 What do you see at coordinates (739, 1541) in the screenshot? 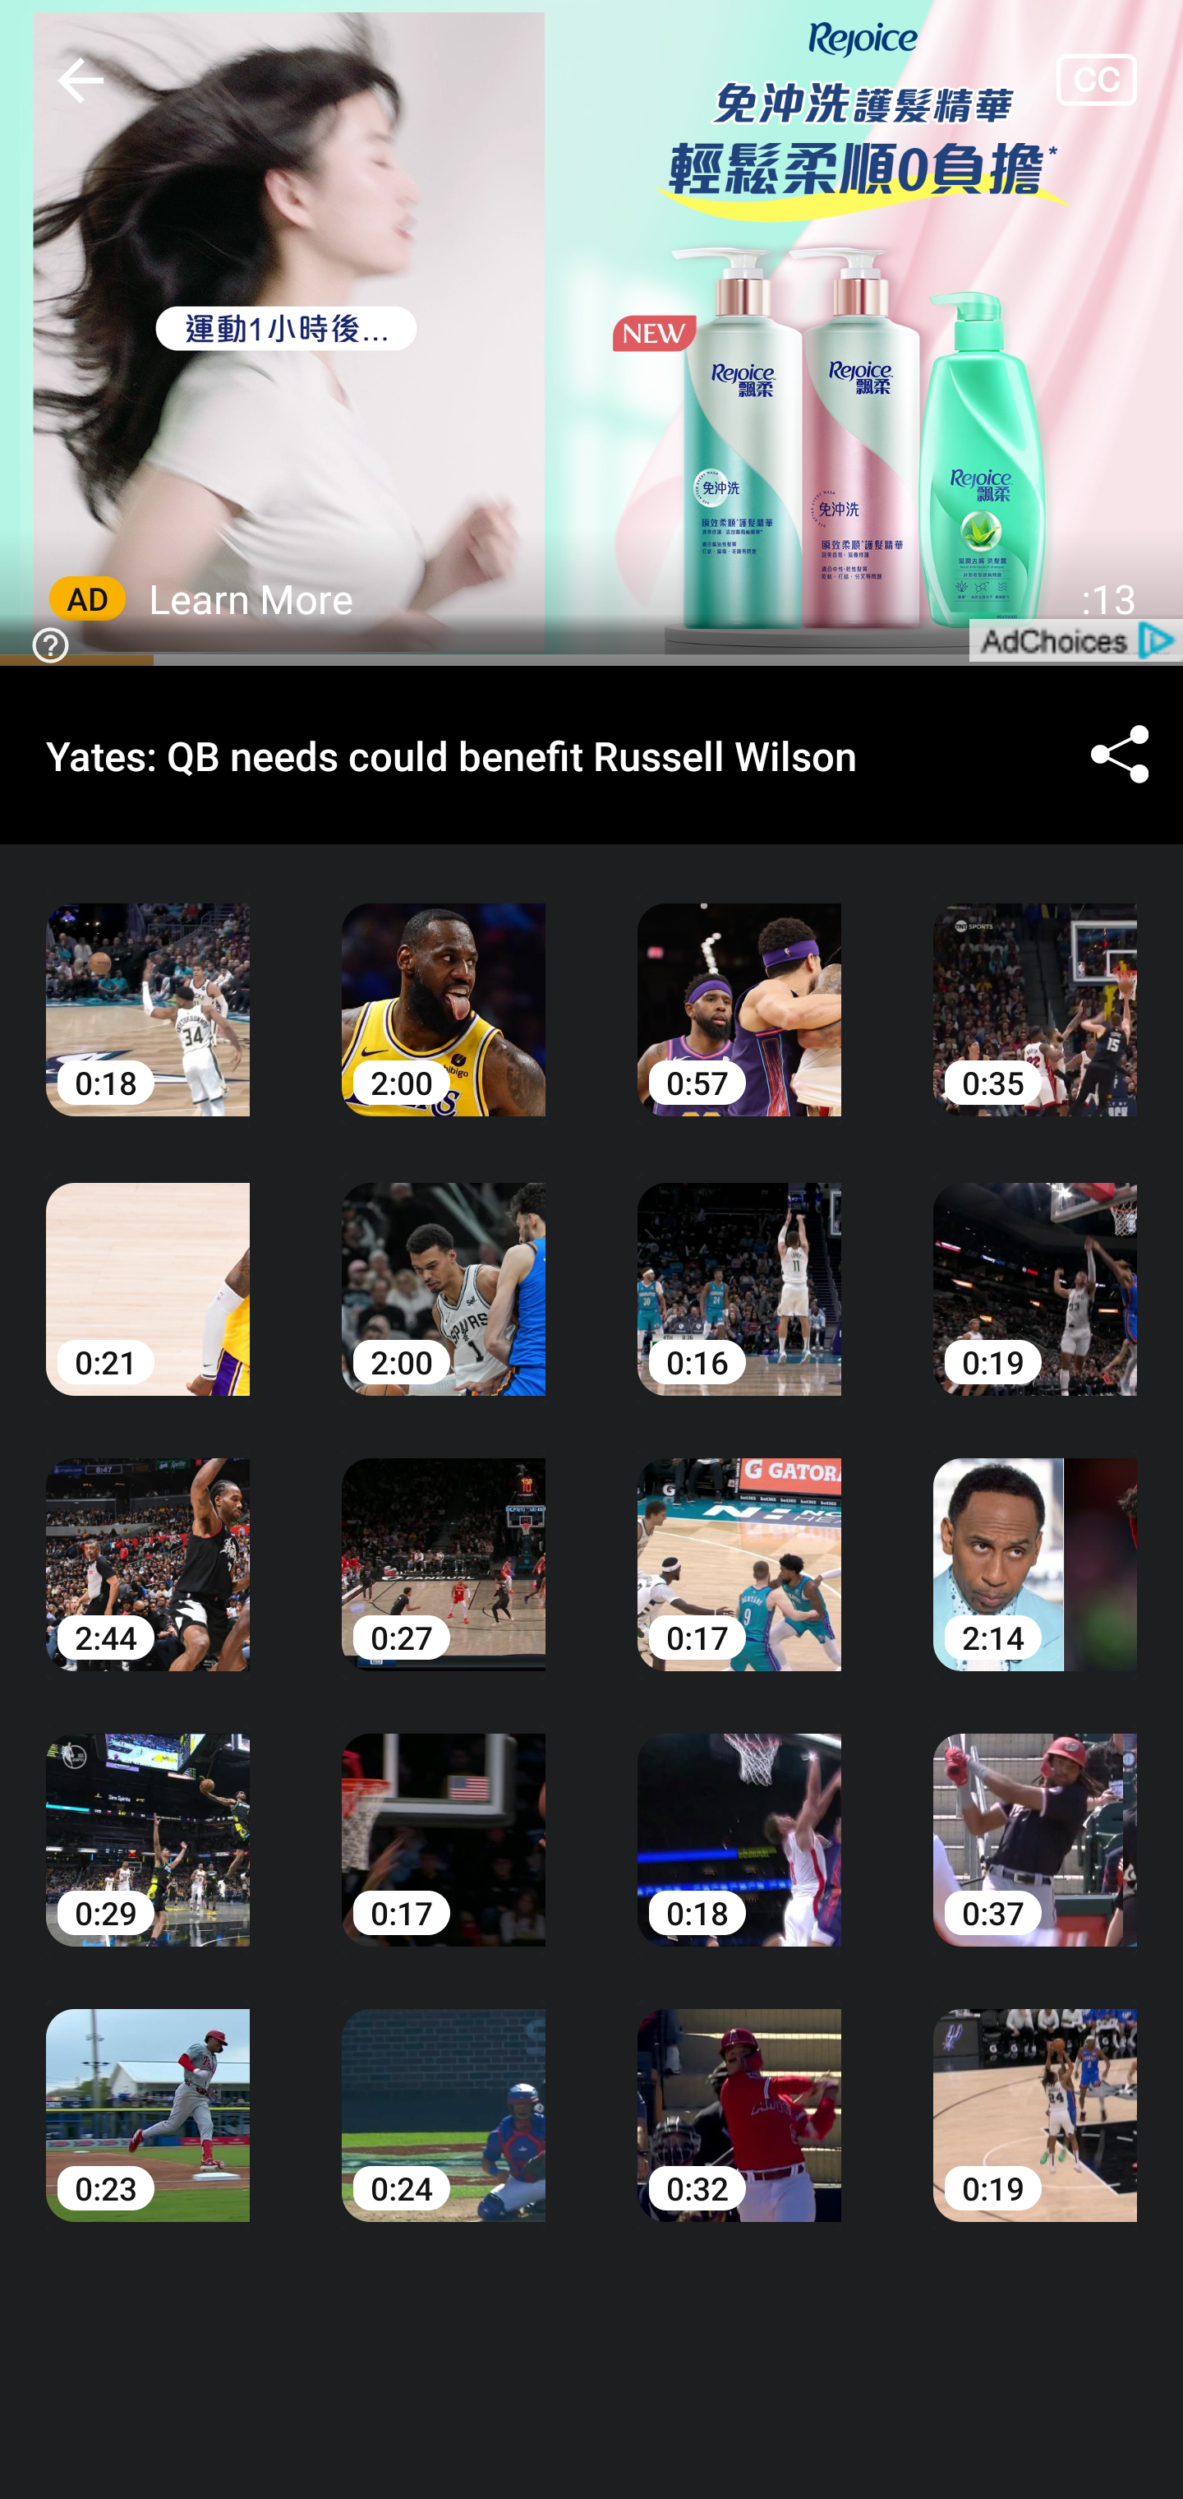
I see `0:17` at bounding box center [739, 1541].